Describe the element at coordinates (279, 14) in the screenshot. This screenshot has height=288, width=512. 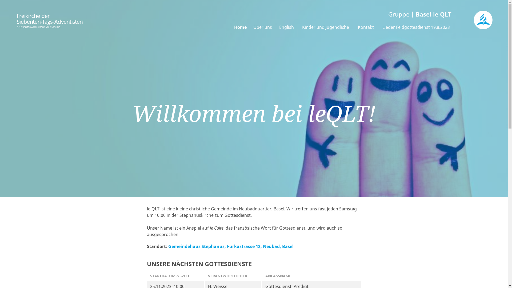
I see `Gruppe |` at that location.